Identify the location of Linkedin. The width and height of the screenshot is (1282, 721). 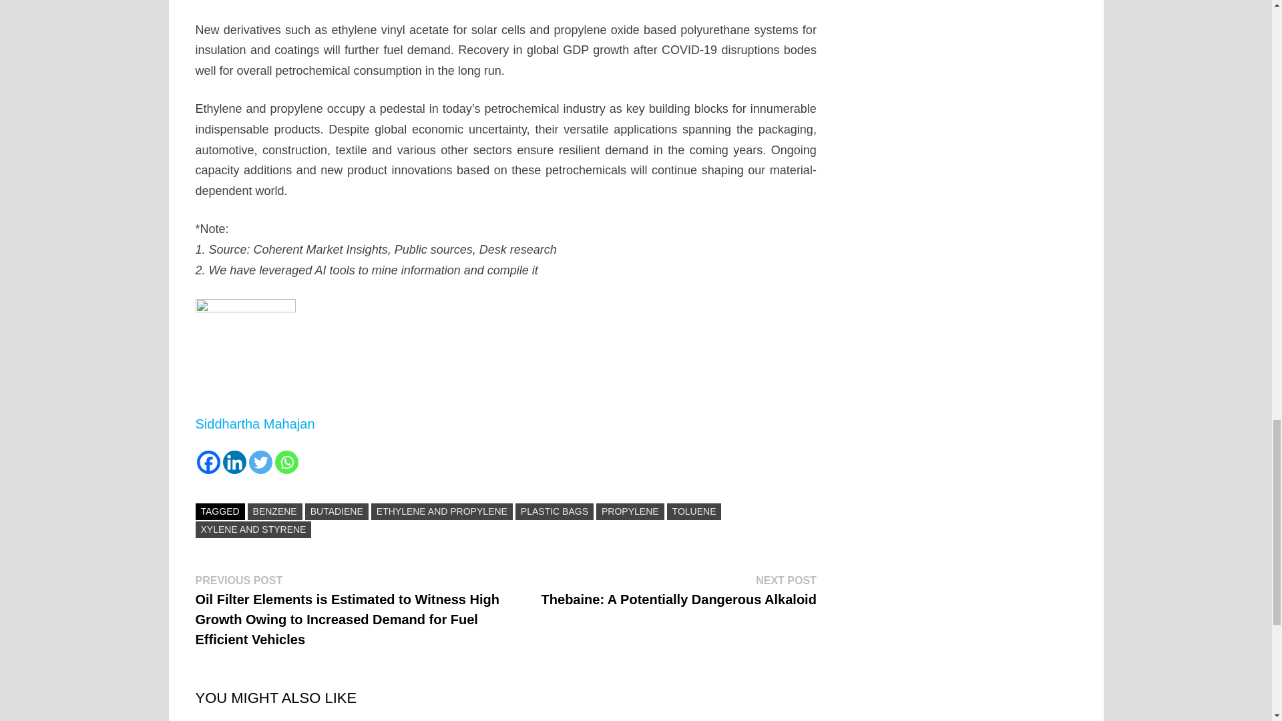
(234, 462).